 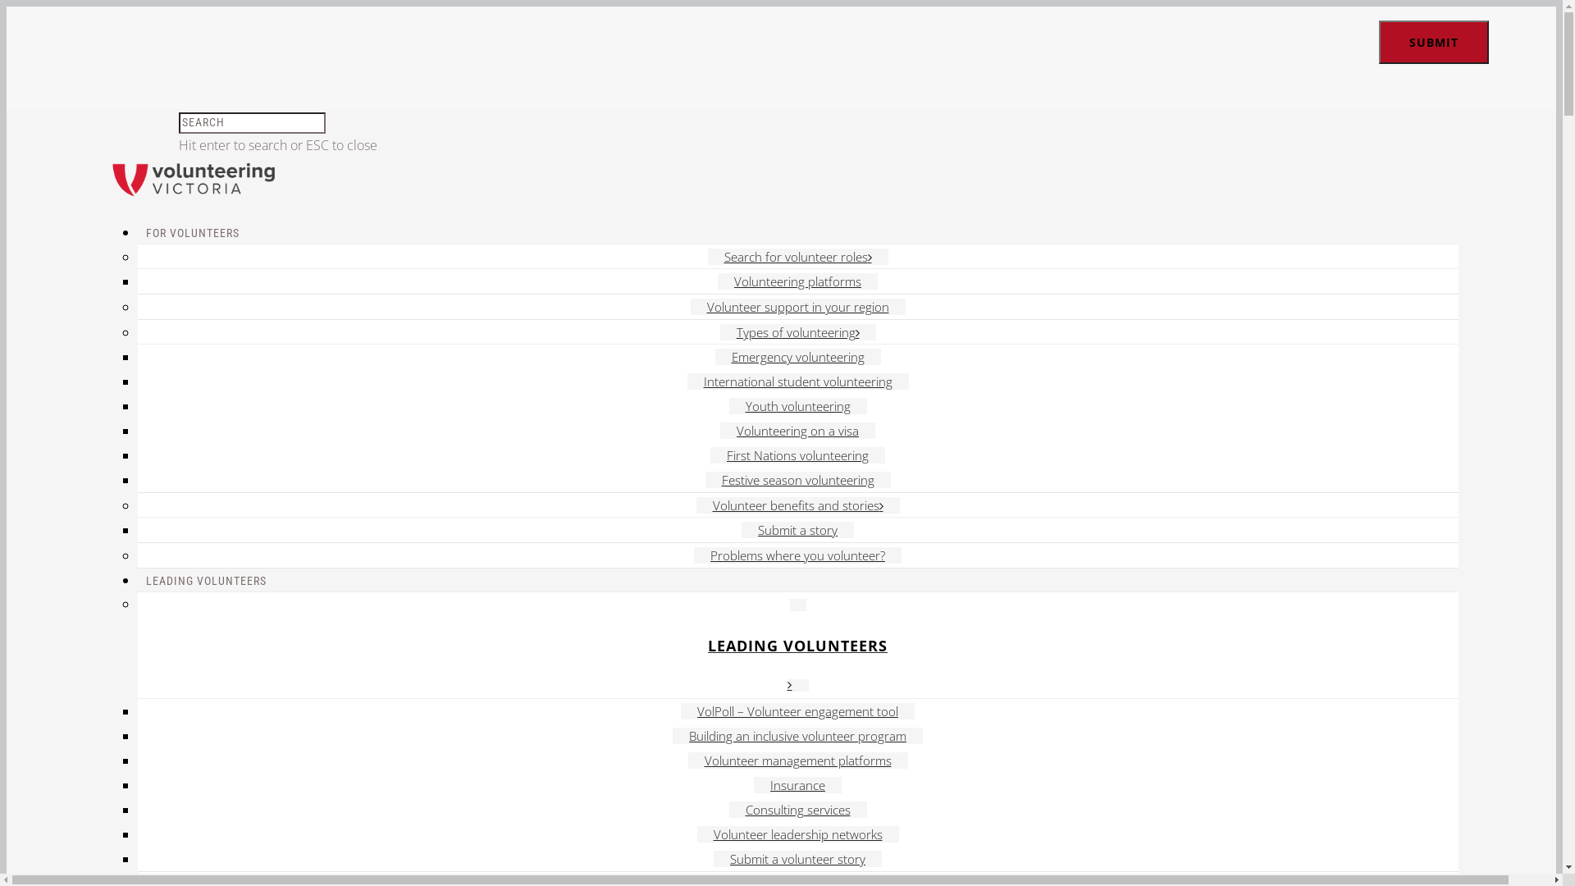 What do you see at coordinates (797, 455) in the screenshot?
I see `First Nations volunteering` at bounding box center [797, 455].